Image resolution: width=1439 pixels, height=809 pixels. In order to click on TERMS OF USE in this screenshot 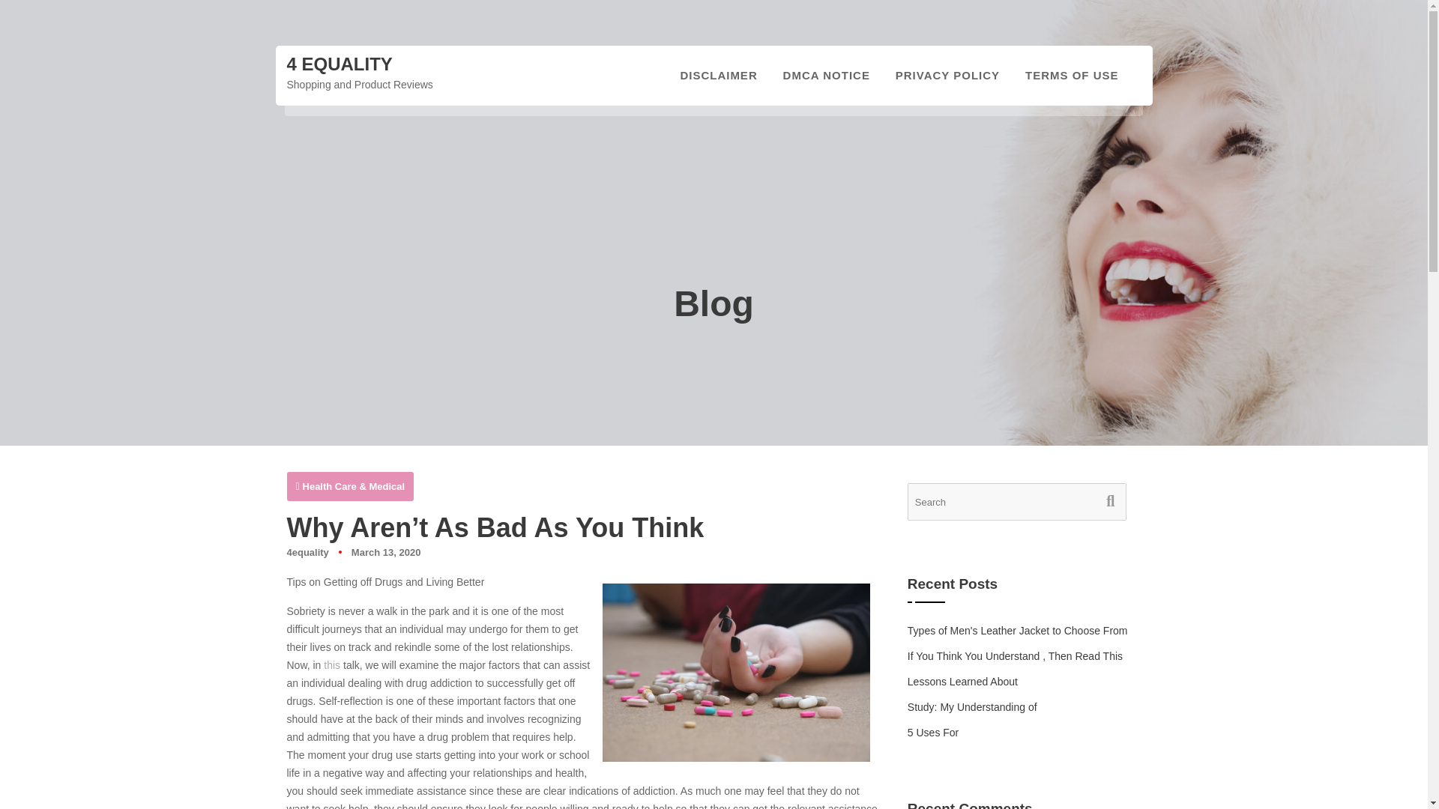, I will do `click(1072, 75)`.